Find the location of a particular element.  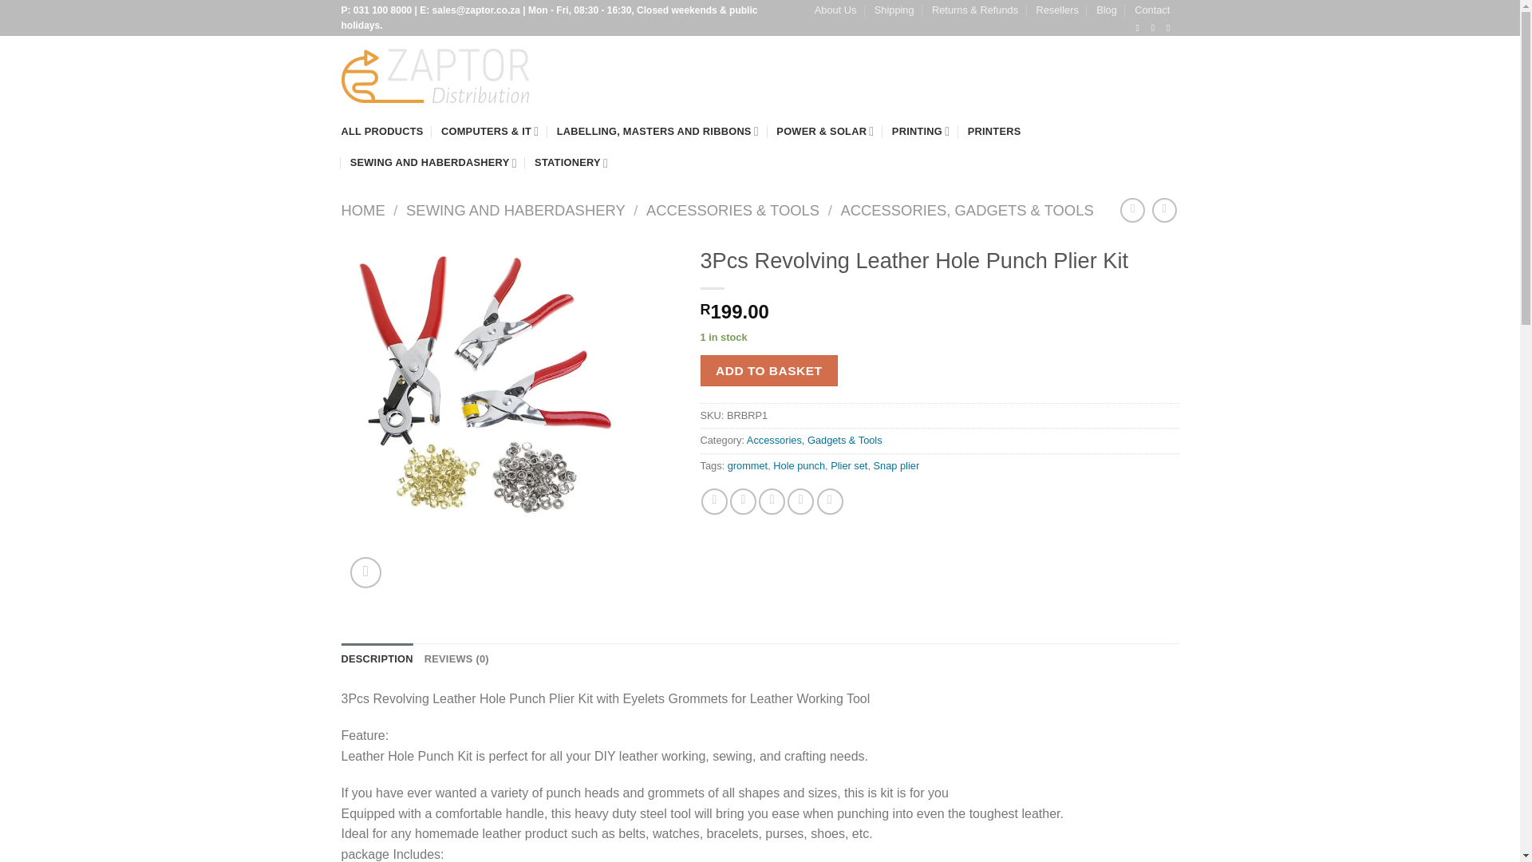

Login is located at coordinates (1007, 75).